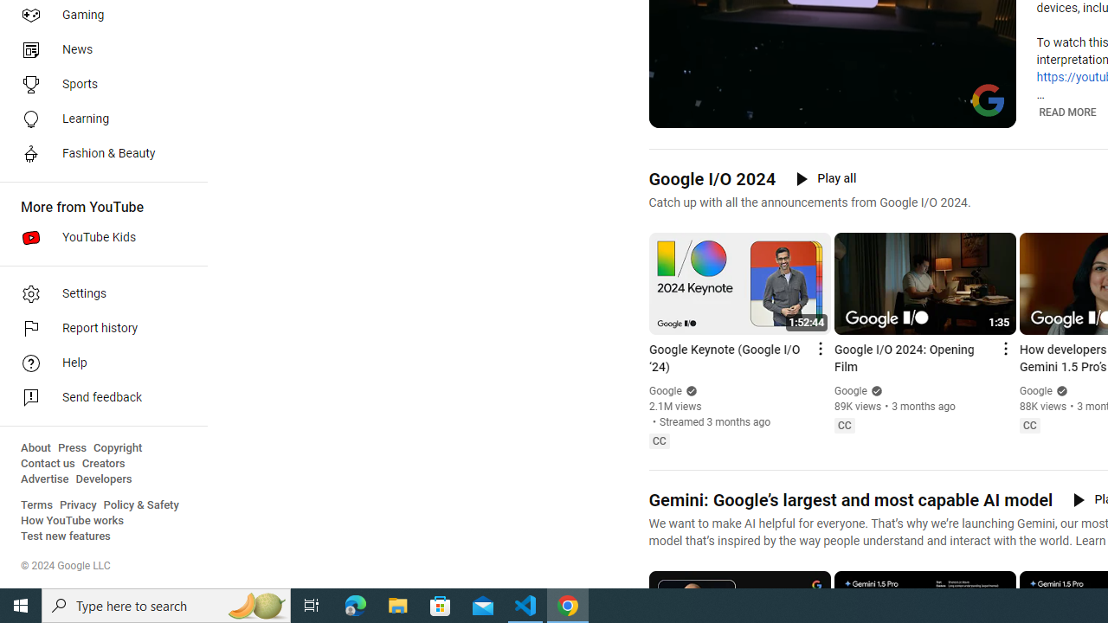 The image size is (1108, 623). I want to click on Google I/O 2024, so click(712, 178).